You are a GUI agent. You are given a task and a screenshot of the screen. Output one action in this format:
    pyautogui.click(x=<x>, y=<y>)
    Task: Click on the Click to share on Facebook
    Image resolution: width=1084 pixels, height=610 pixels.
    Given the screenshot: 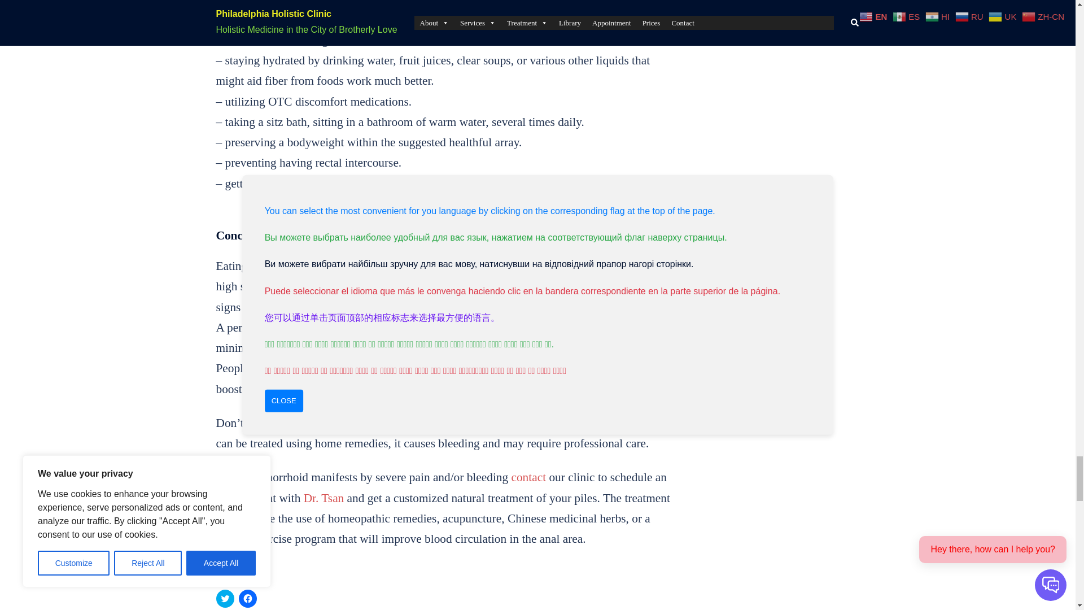 What is the action you would take?
    pyautogui.click(x=247, y=599)
    